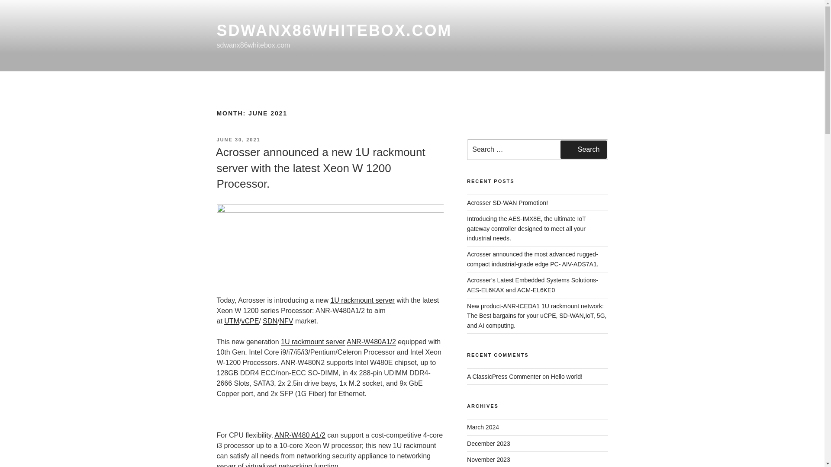 This screenshot has width=831, height=467. Describe the element at coordinates (483, 427) in the screenshot. I see `March 2024` at that location.